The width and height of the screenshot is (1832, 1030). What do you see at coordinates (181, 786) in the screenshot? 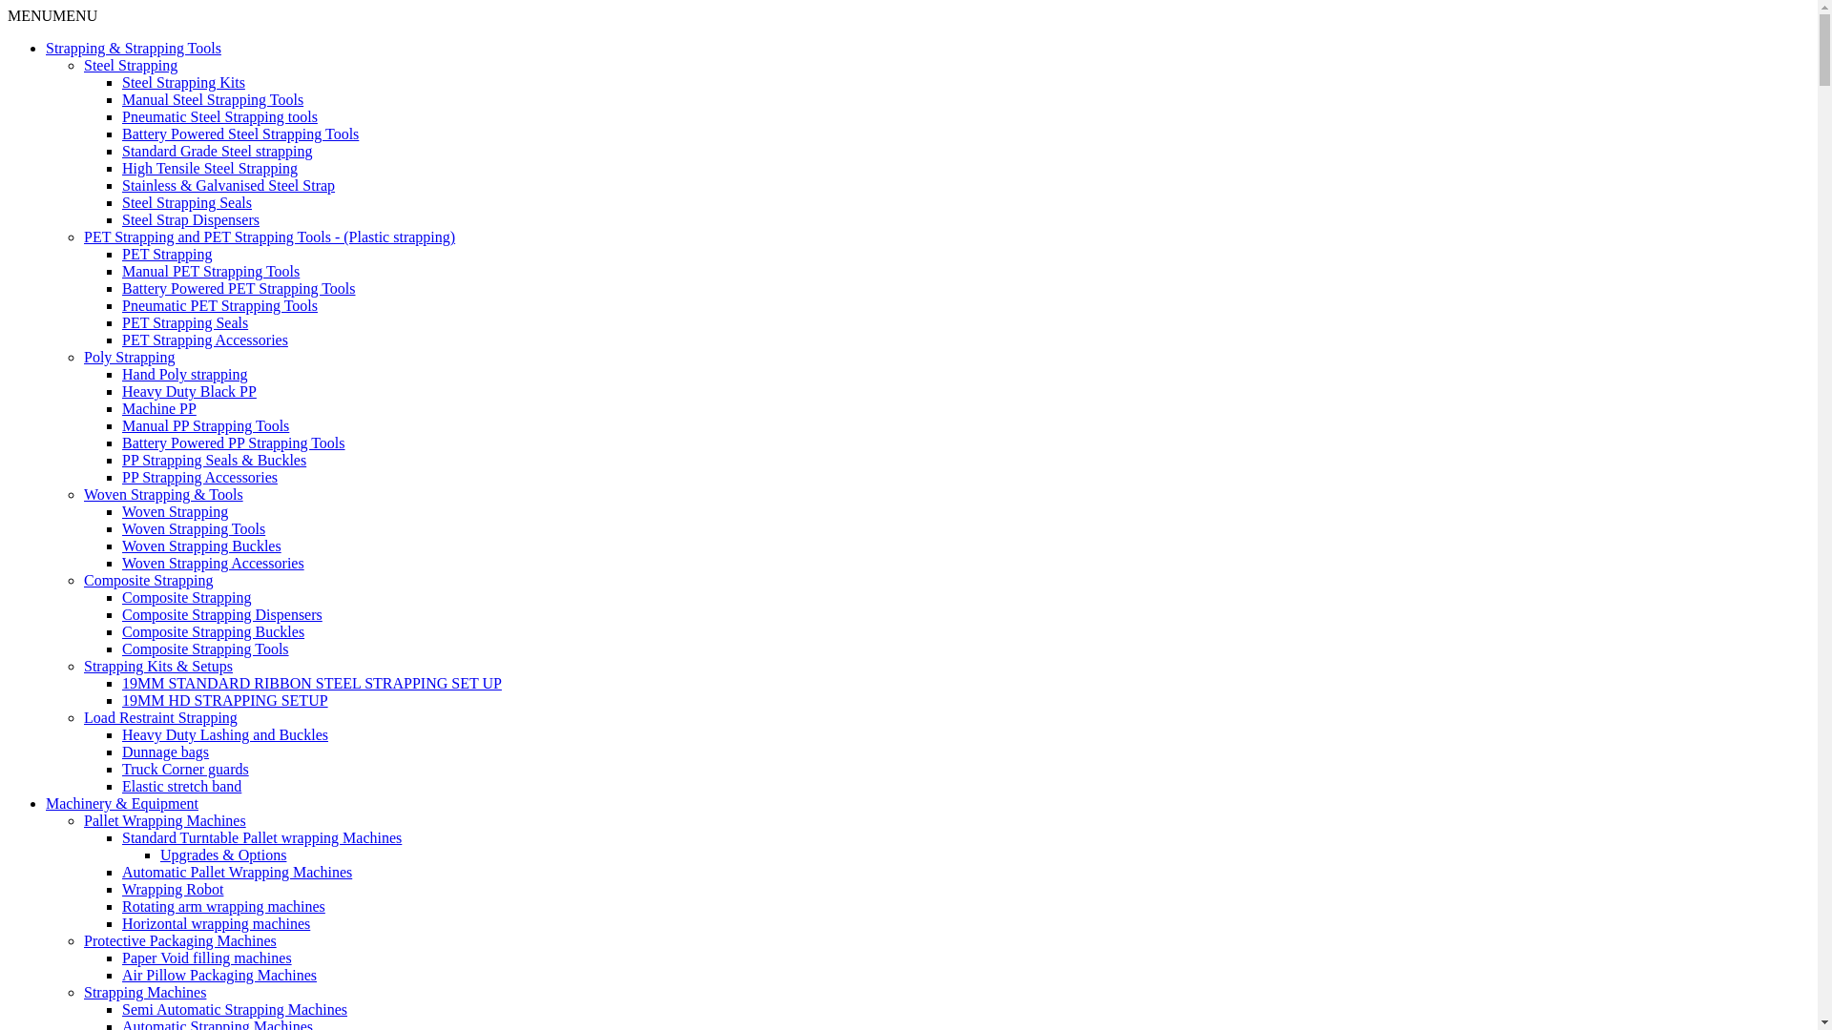
I see `Elastic stretch band` at bounding box center [181, 786].